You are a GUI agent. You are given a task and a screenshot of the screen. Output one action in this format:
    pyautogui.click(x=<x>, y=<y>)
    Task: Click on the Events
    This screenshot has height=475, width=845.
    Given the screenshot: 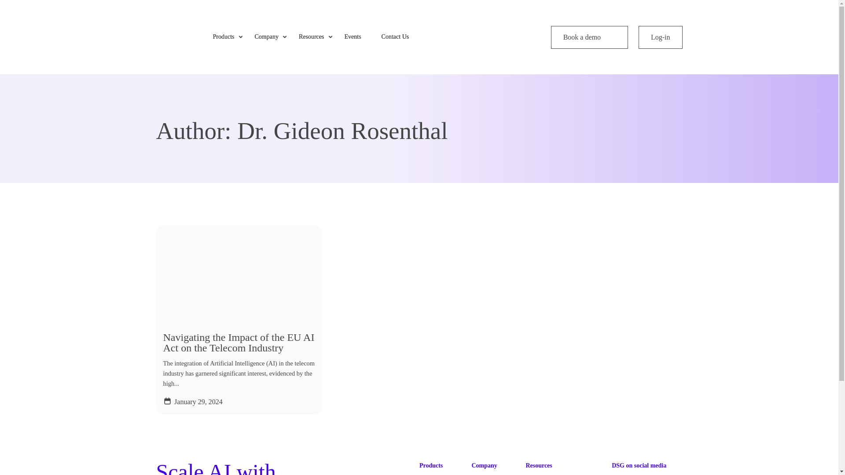 What is the action you would take?
    pyautogui.click(x=355, y=37)
    